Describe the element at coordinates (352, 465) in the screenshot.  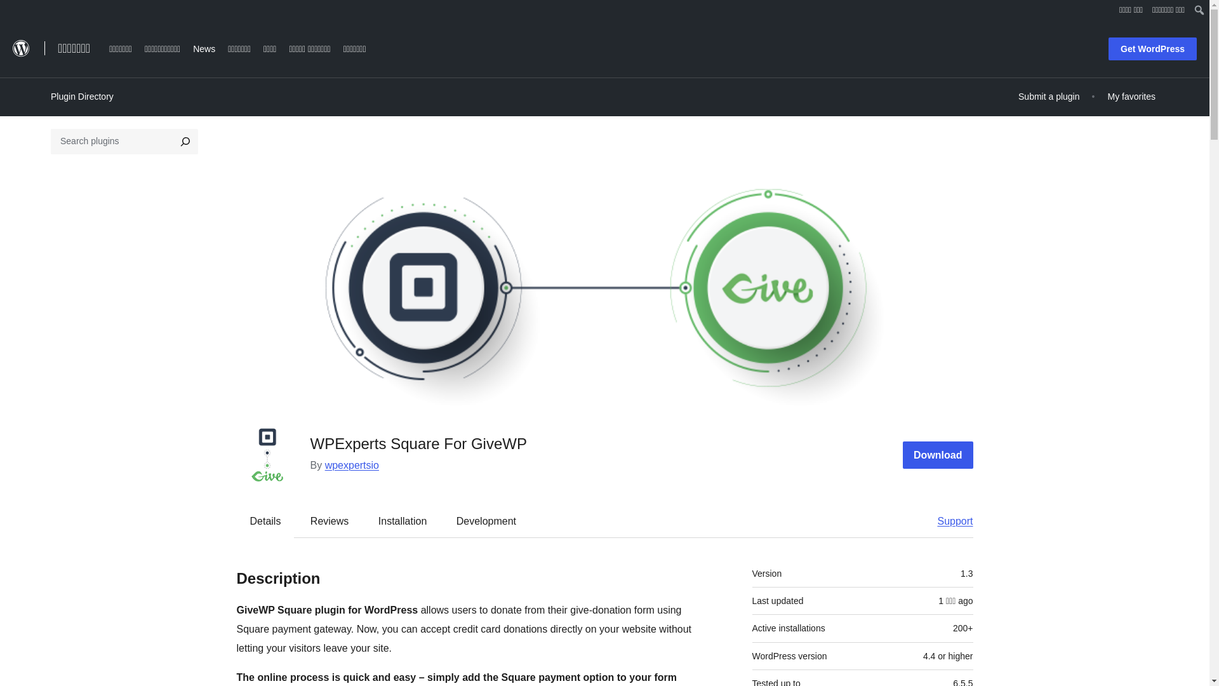
I see `wpexpertsio` at that location.